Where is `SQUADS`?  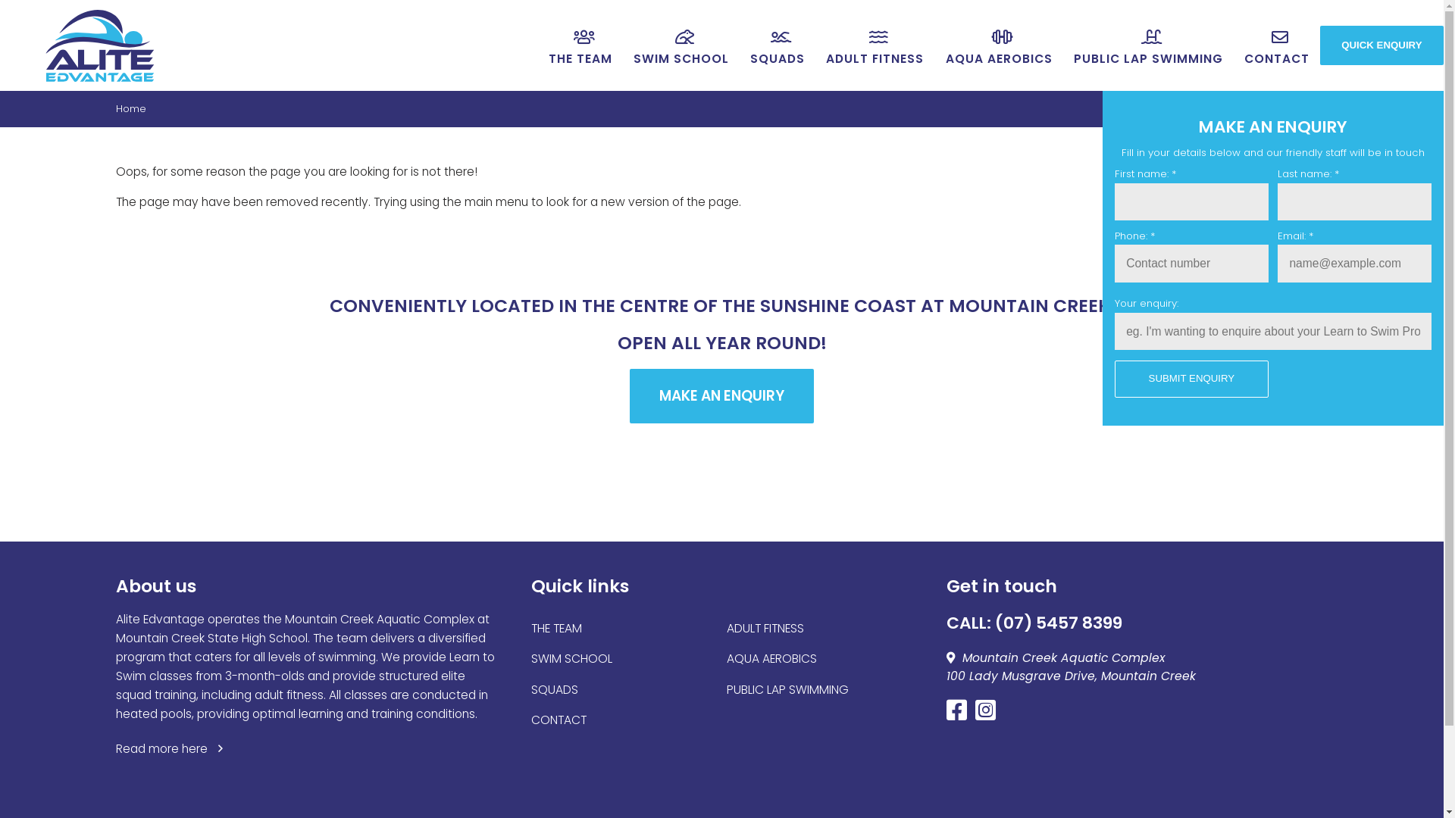
SQUADS is located at coordinates (555, 689).